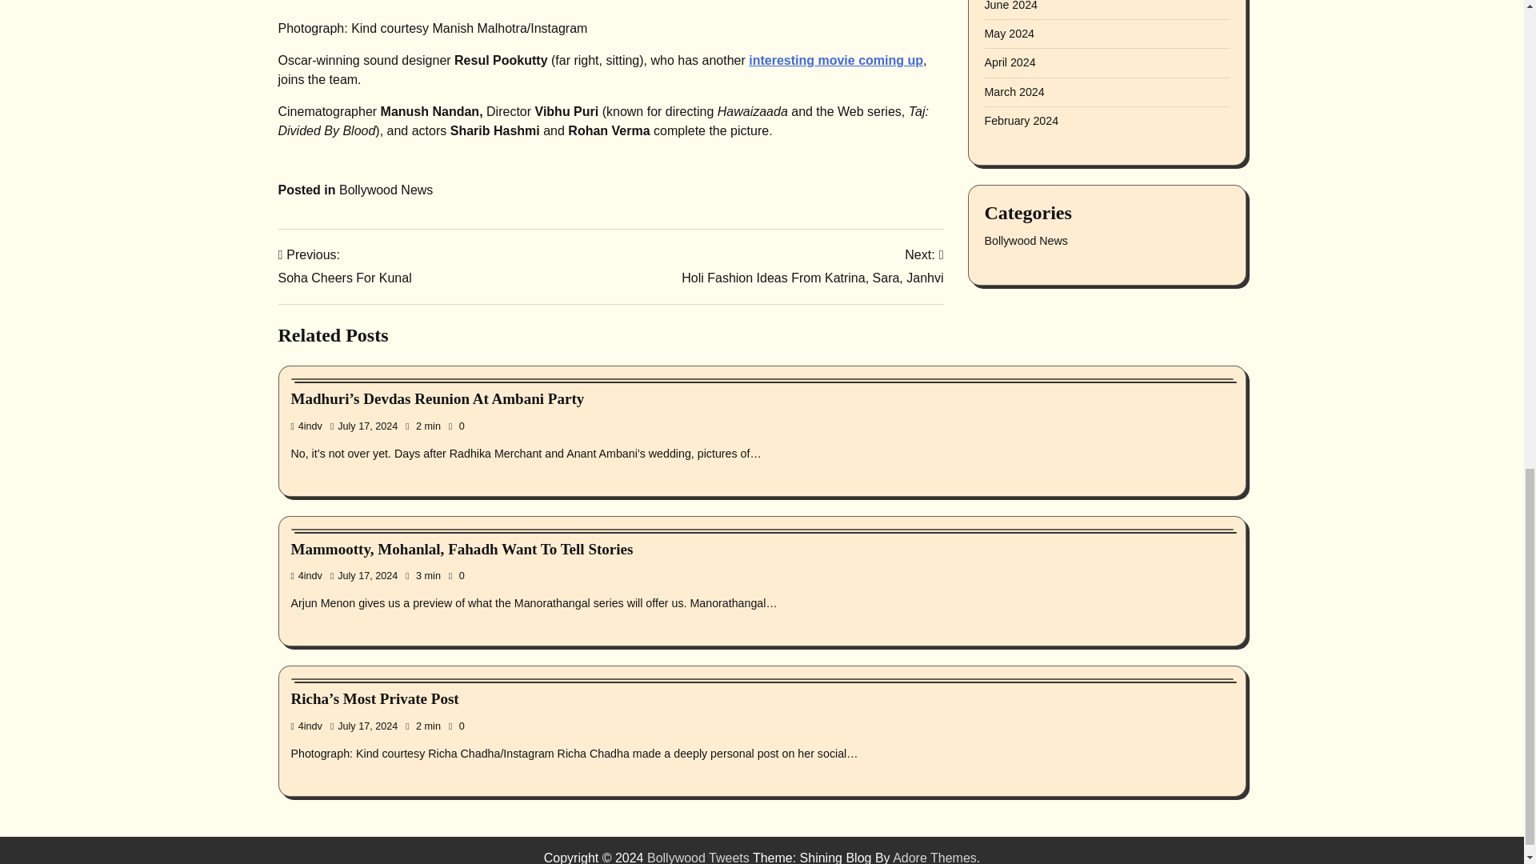 The width and height of the screenshot is (1536, 864). What do you see at coordinates (307, 726) in the screenshot?
I see `4indv` at bounding box center [307, 726].